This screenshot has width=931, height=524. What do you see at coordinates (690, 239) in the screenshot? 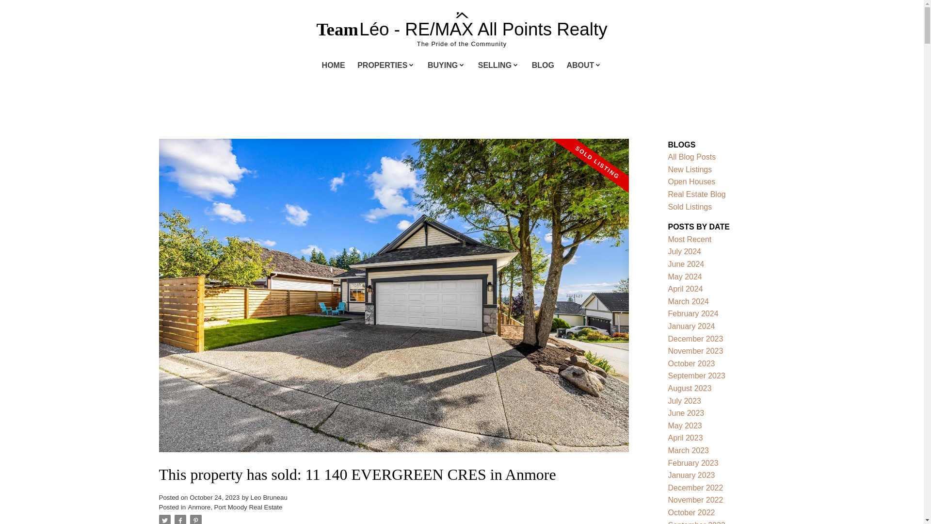
I see `Most Recent` at bounding box center [690, 239].